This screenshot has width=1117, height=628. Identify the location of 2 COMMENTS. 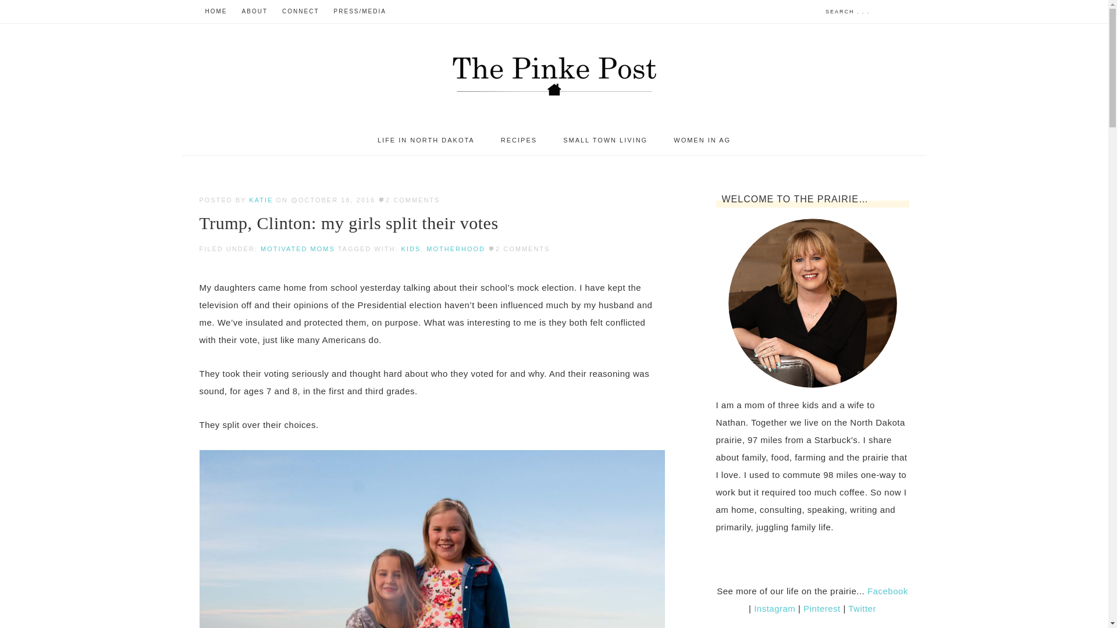
(522, 249).